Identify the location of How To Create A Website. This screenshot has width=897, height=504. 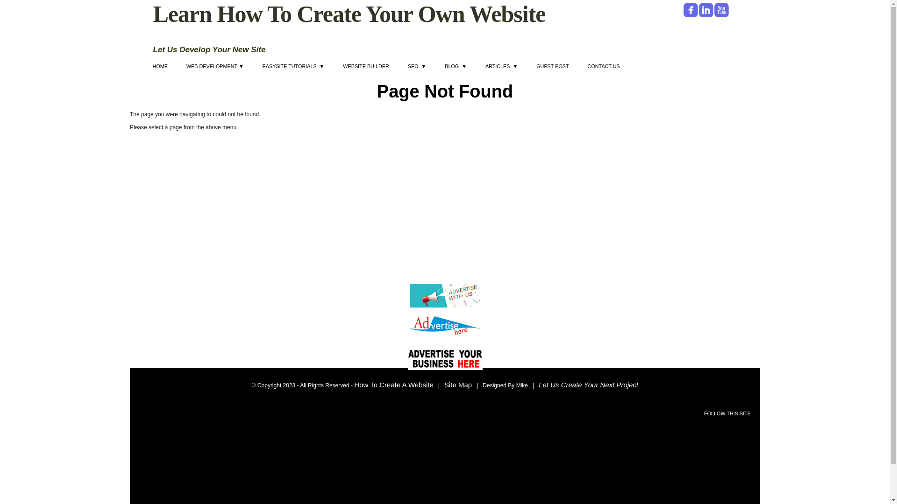
(394, 385).